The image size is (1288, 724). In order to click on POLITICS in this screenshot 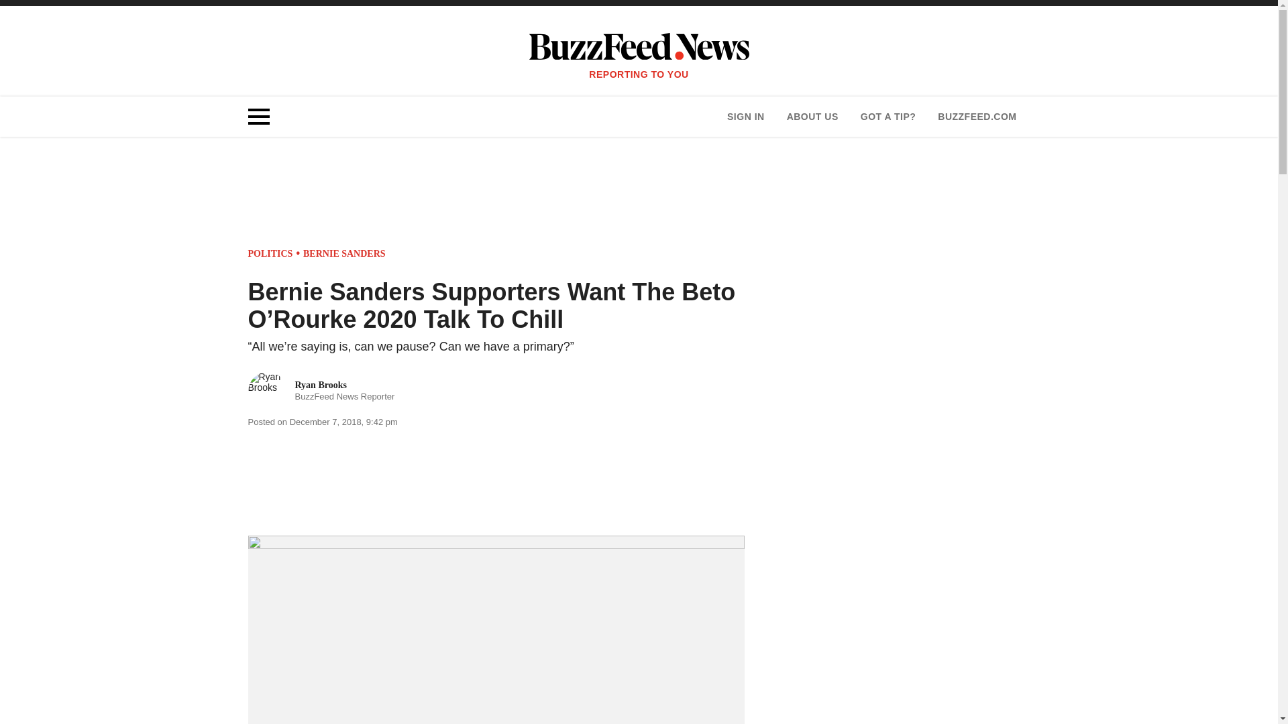, I will do `click(271, 253)`.